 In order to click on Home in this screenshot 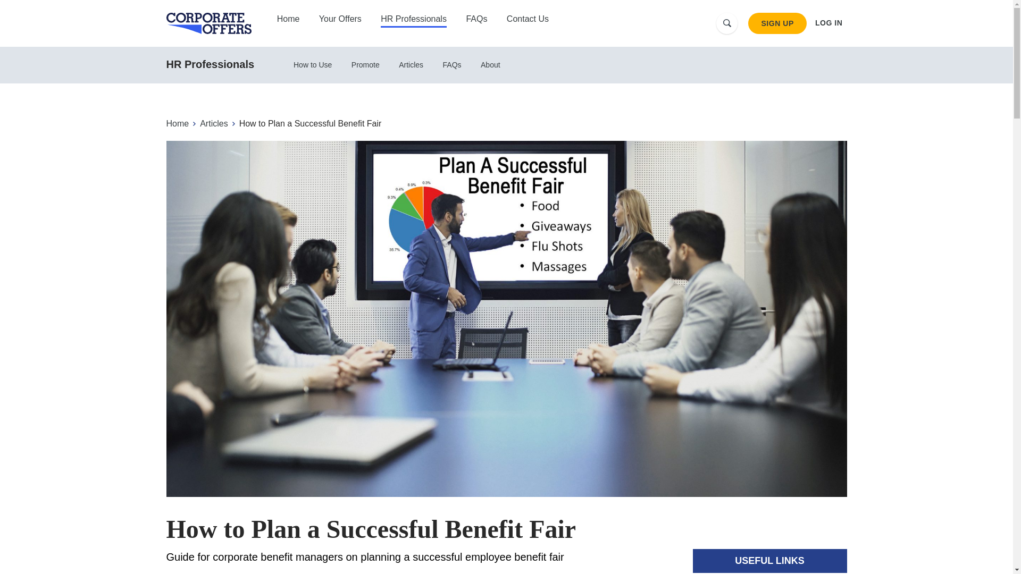, I will do `click(179, 124)`.